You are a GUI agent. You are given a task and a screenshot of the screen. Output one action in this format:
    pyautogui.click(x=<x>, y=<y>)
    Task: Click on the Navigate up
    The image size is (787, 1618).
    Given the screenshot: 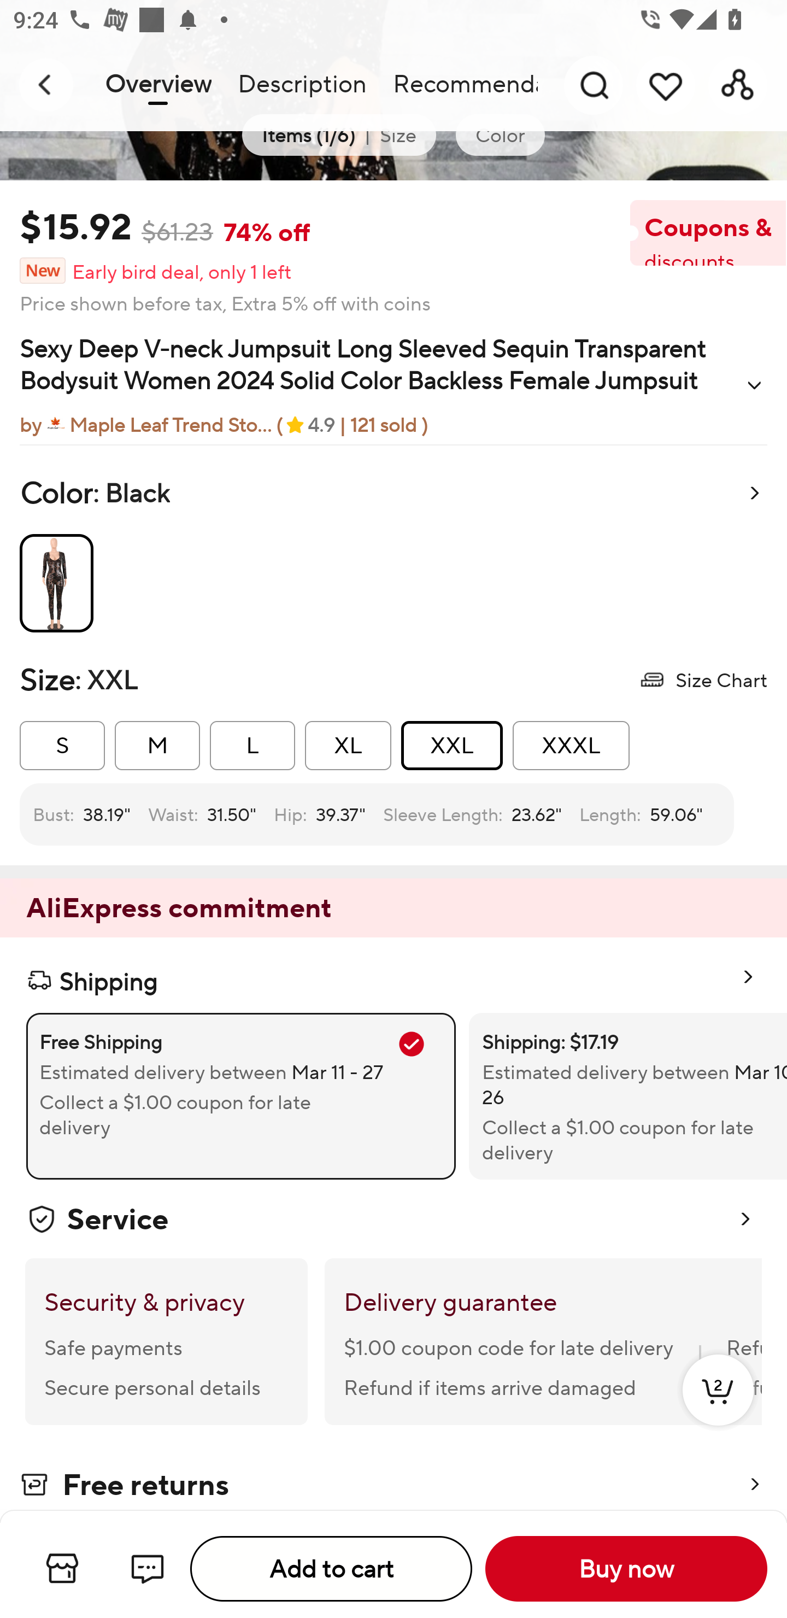 What is the action you would take?
    pyautogui.click(x=46, y=85)
    